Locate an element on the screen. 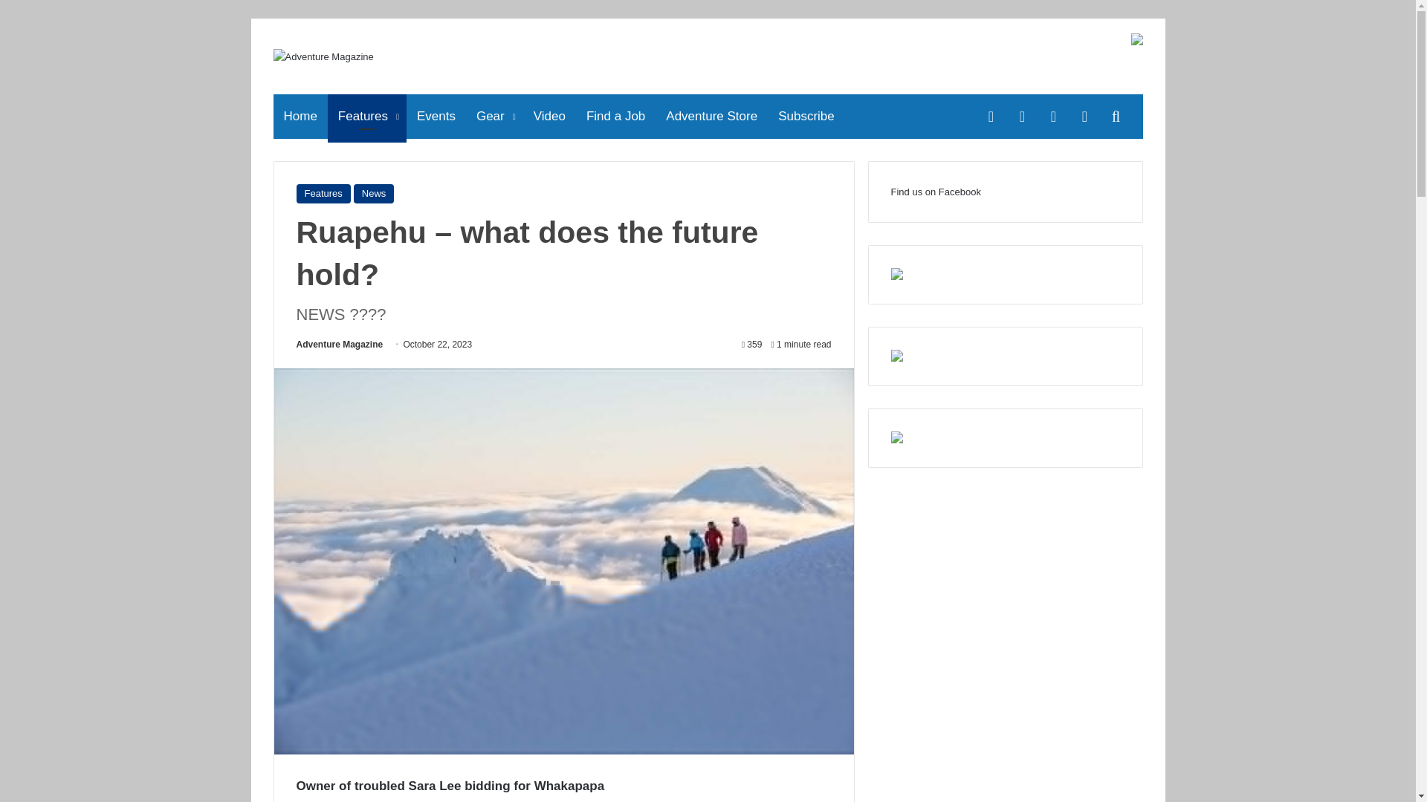  Gear is located at coordinates (495, 116).